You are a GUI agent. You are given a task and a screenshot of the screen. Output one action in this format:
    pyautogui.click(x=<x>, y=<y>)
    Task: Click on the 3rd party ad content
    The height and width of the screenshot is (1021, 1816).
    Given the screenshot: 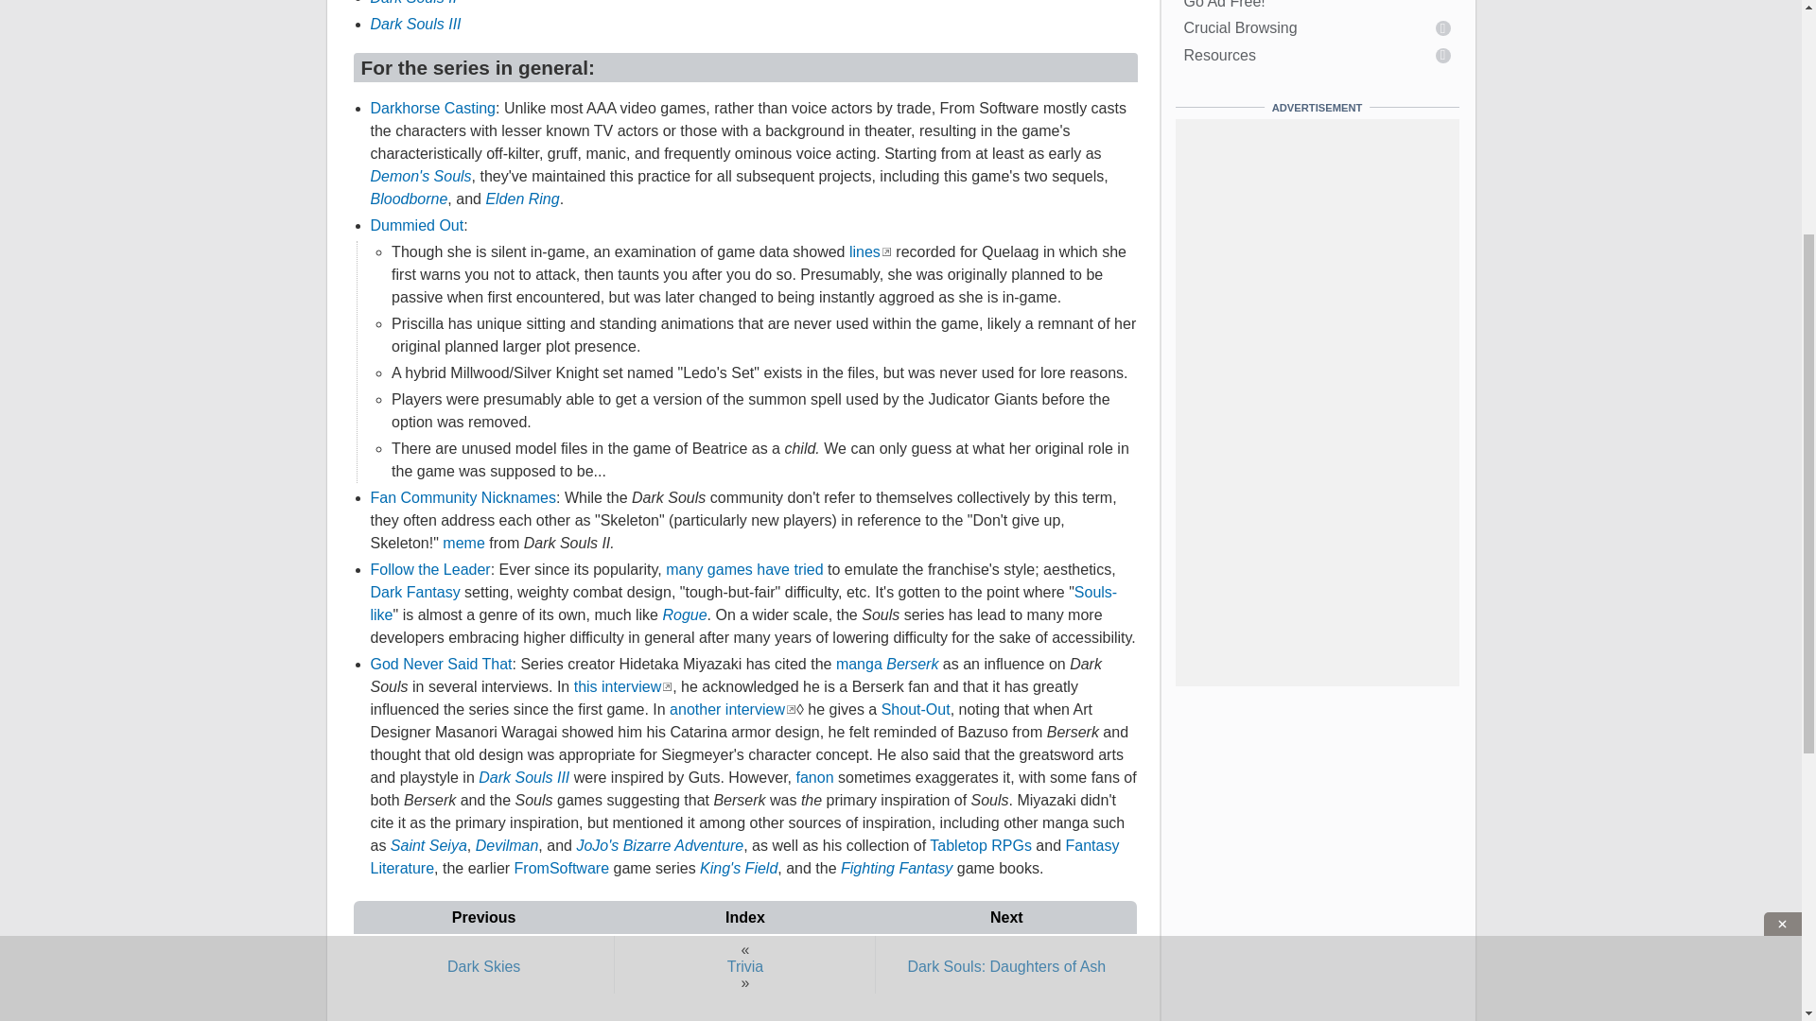 What is the action you would take?
    pyautogui.click(x=901, y=543)
    